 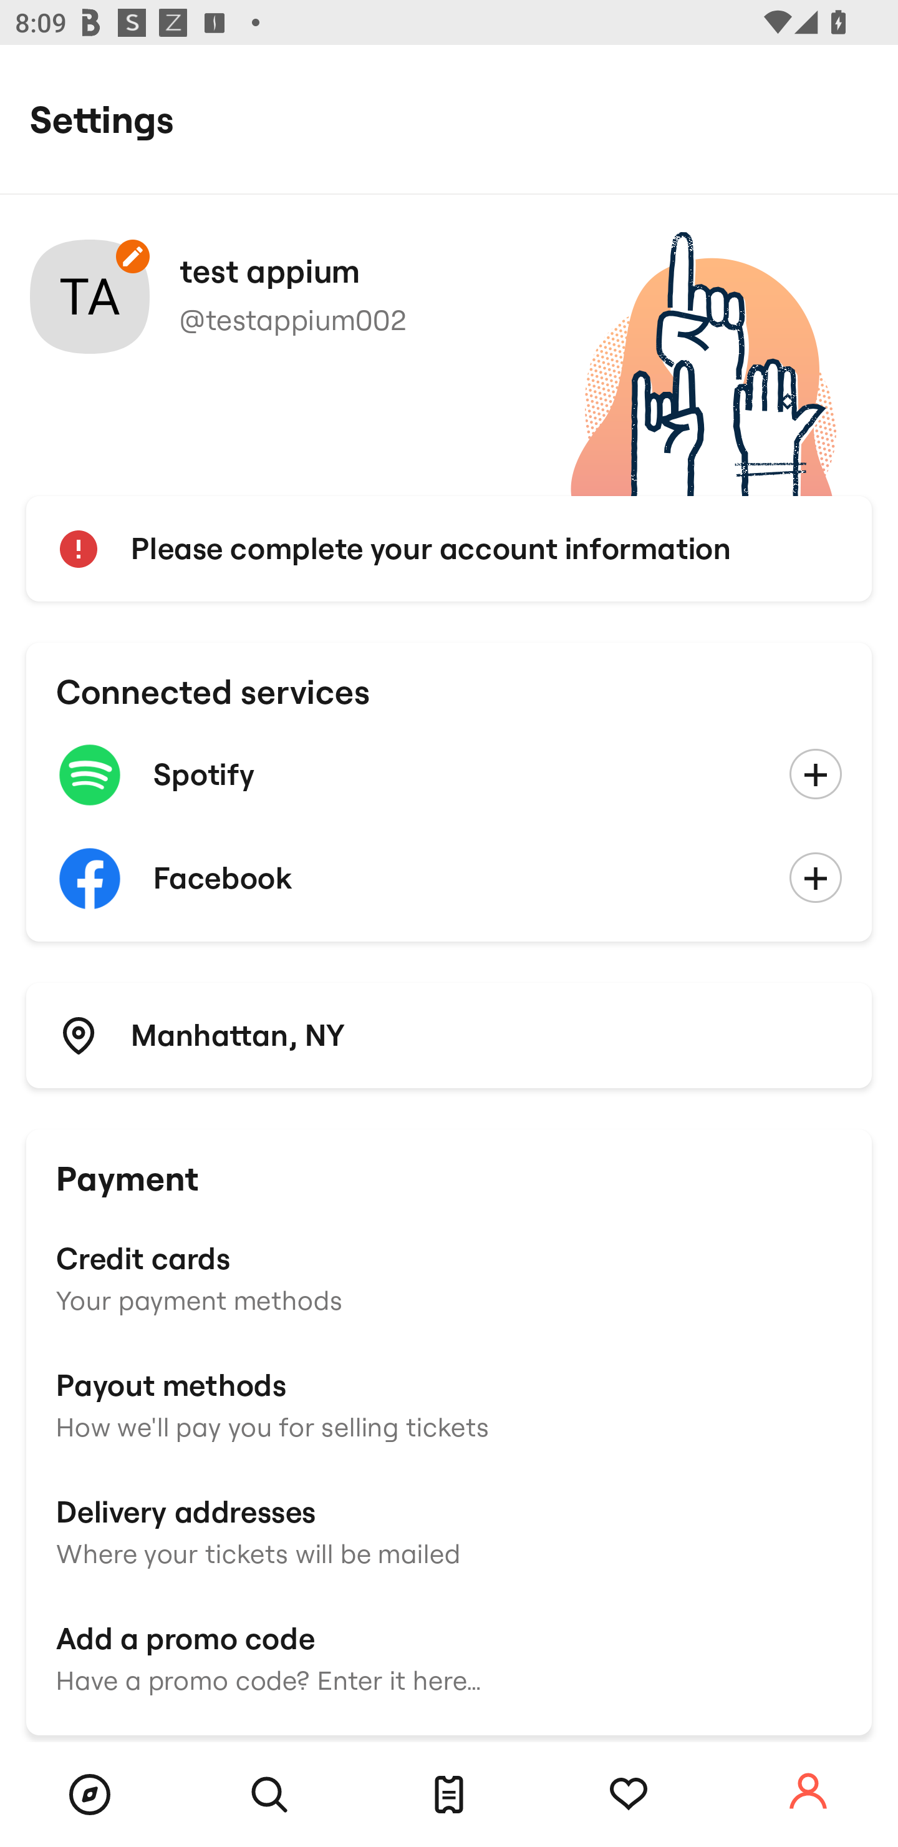 What do you see at coordinates (808, 1792) in the screenshot?
I see `Account` at bounding box center [808, 1792].